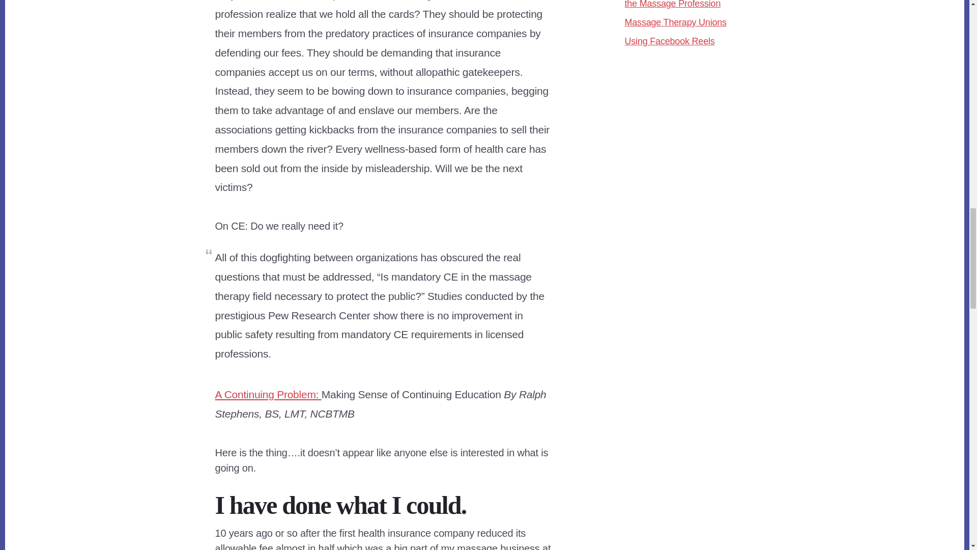 The width and height of the screenshot is (977, 550). What do you see at coordinates (268, 394) in the screenshot?
I see `A Continuing Problem:` at bounding box center [268, 394].